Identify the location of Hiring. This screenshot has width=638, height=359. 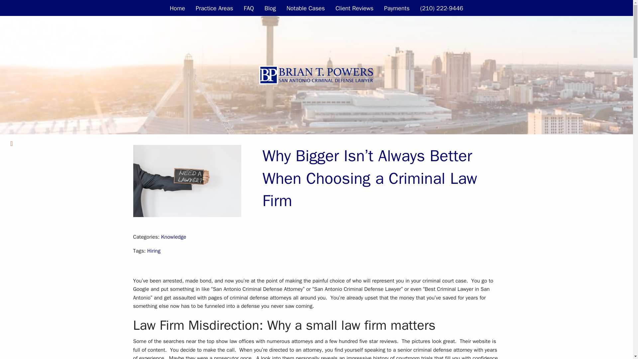
(154, 251).